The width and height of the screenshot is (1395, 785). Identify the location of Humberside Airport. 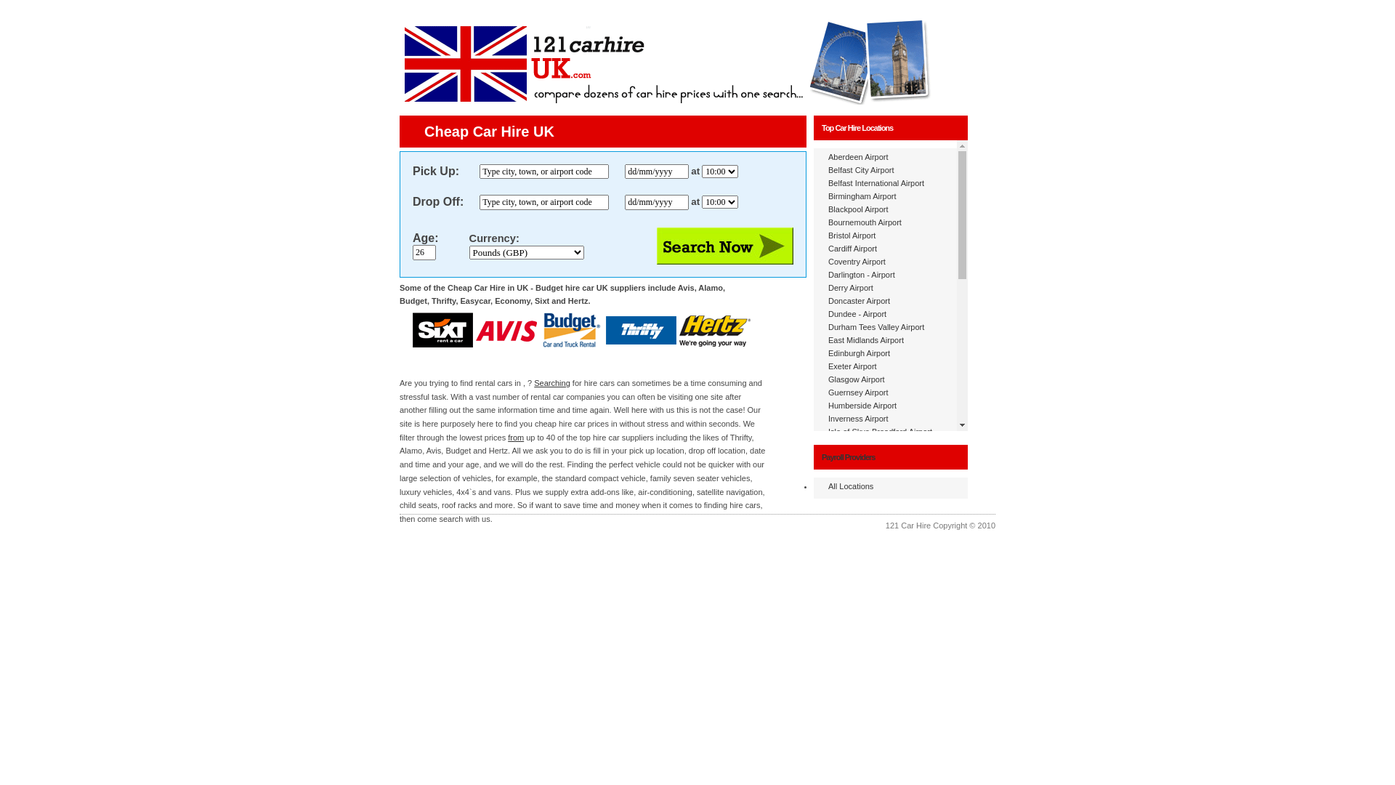
(862, 406).